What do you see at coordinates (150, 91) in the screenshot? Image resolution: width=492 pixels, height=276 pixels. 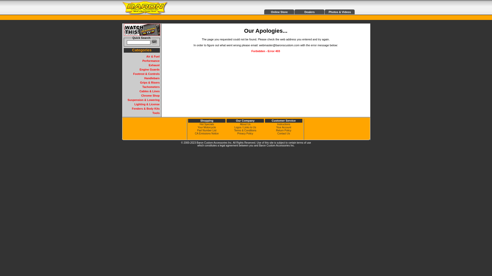 I see `Cables & Lines` at bounding box center [150, 91].